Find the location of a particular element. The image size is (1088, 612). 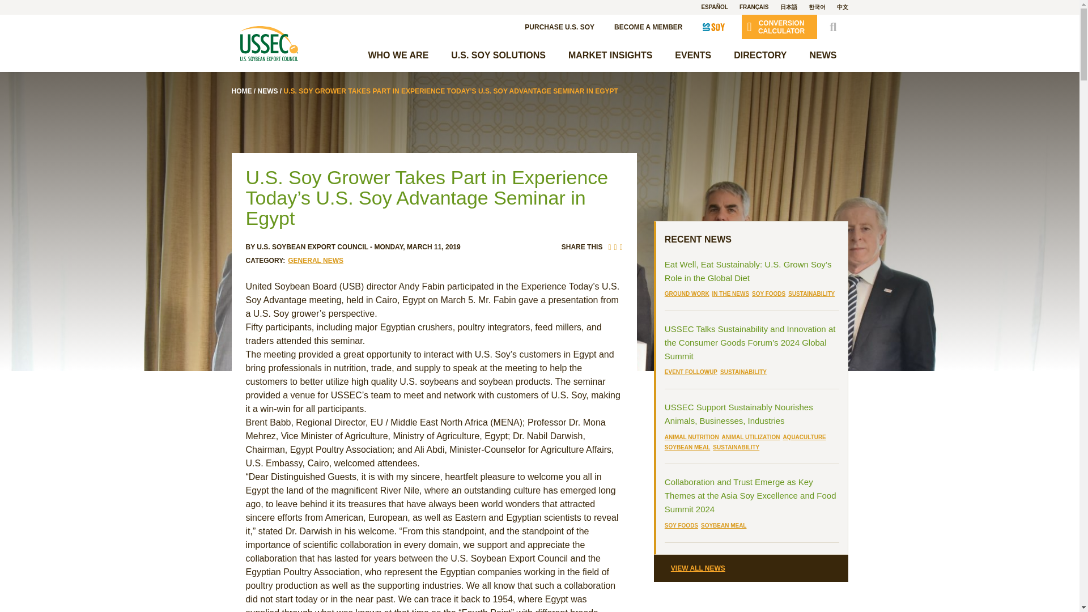

EVENTS is located at coordinates (692, 56).